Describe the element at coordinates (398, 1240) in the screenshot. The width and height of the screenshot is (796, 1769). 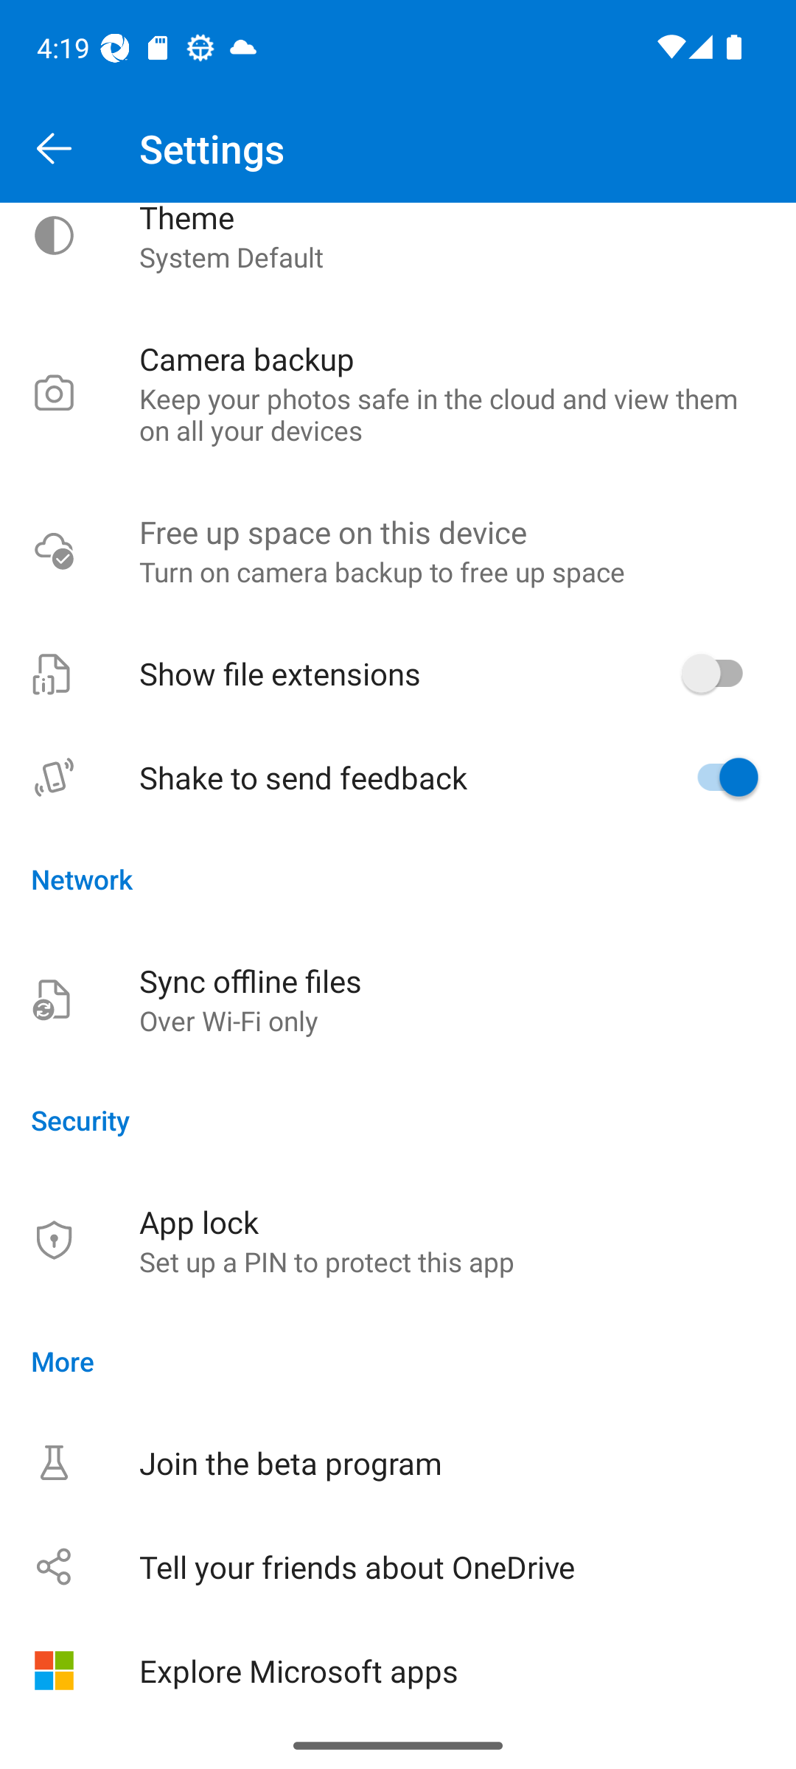
I see `App lock Set up a PIN to protect this app` at that location.